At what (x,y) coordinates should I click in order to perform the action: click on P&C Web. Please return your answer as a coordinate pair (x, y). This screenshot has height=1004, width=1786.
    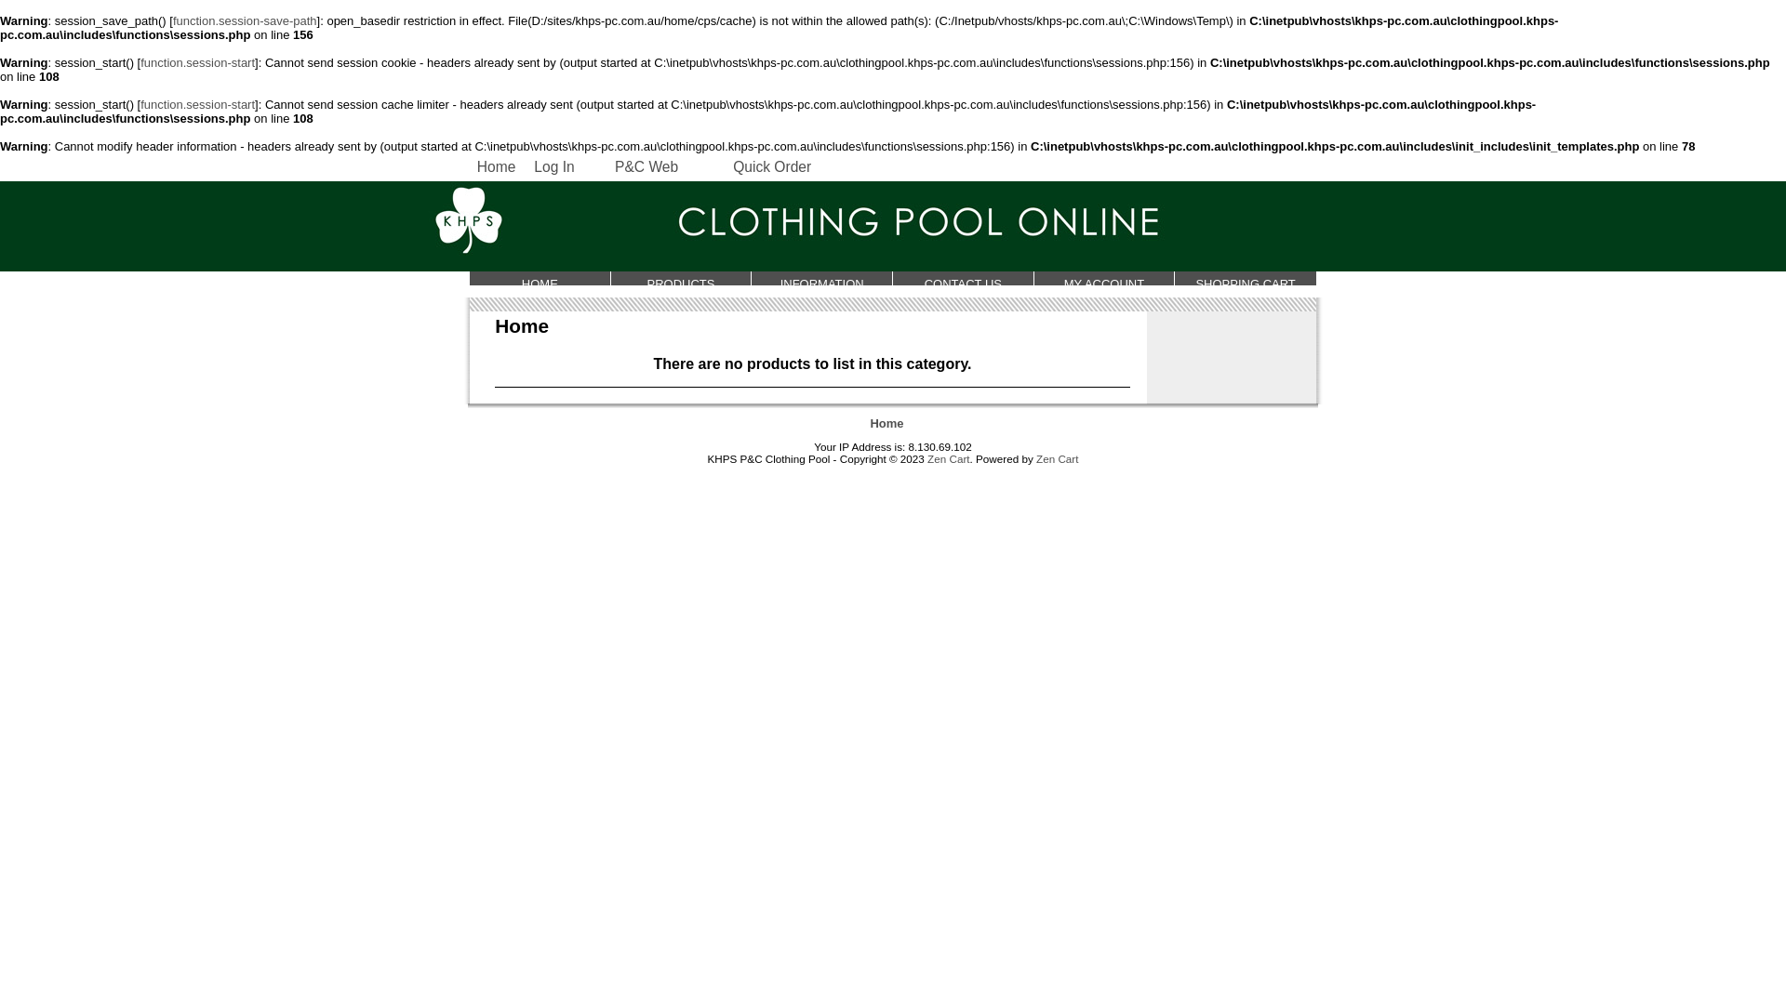
    Looking at the image, I should click on (646, 167).